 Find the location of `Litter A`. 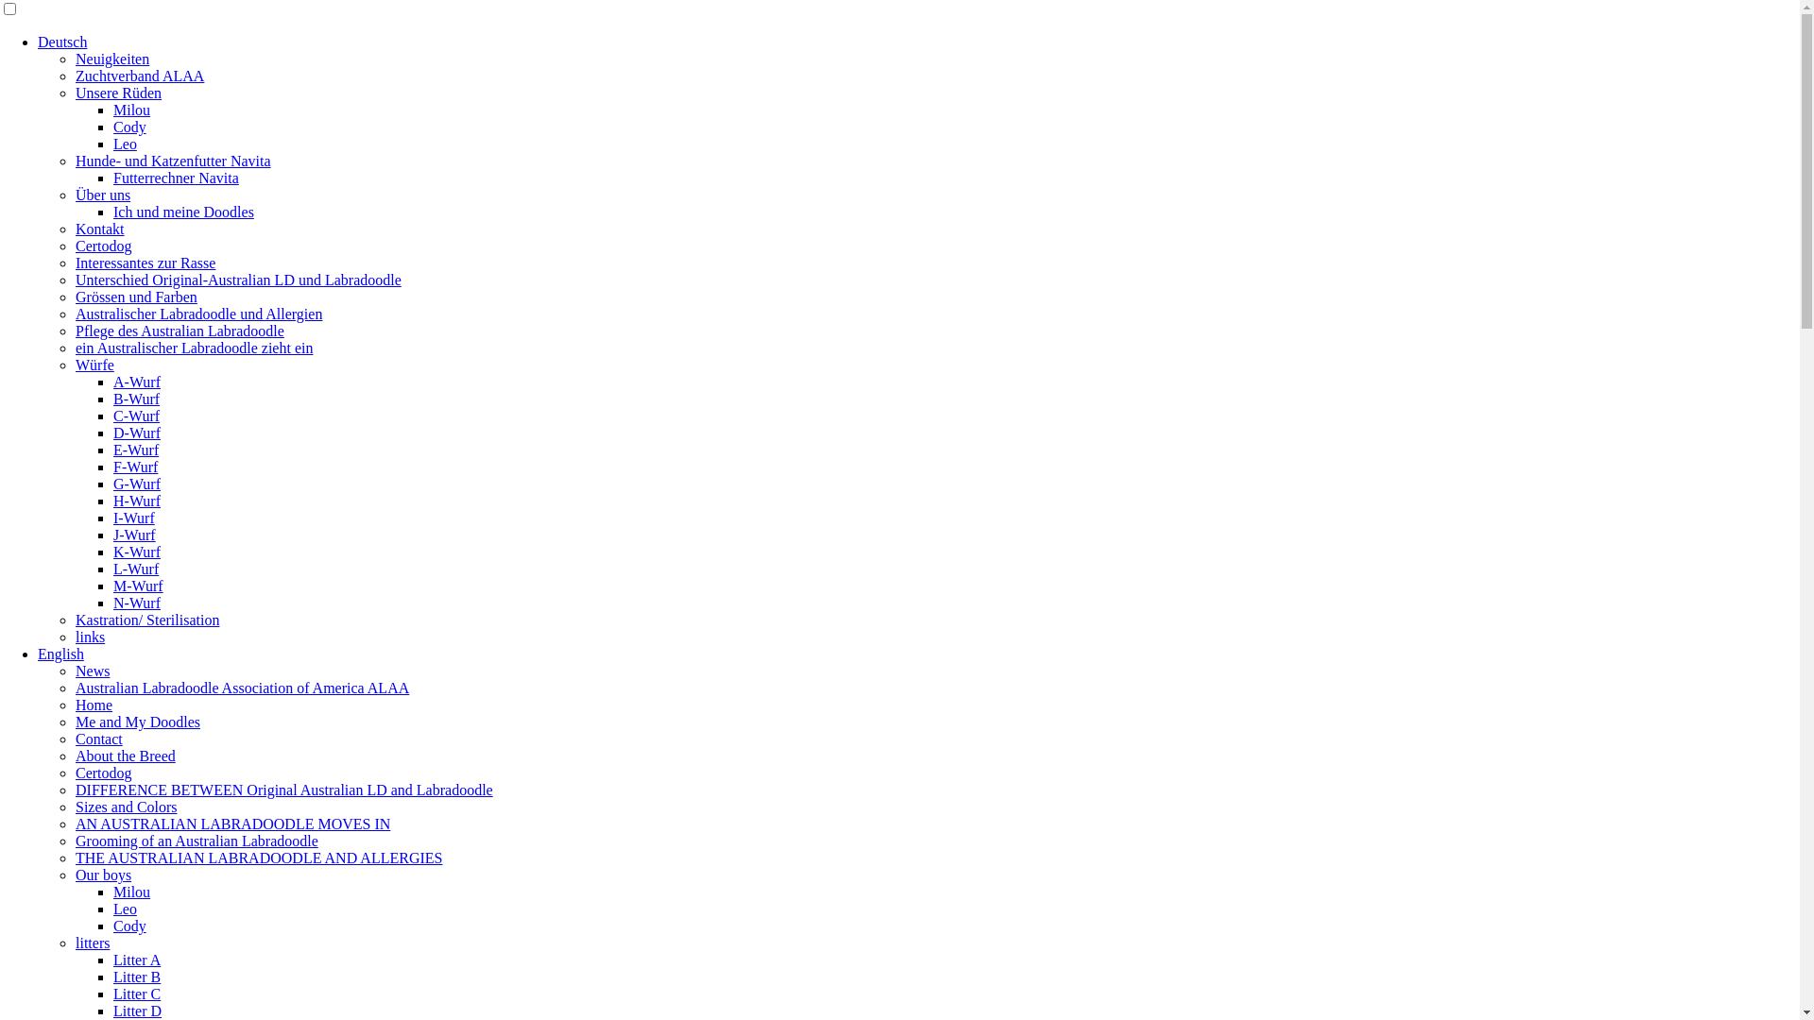

Litter A is located at coordinates (137, 960).